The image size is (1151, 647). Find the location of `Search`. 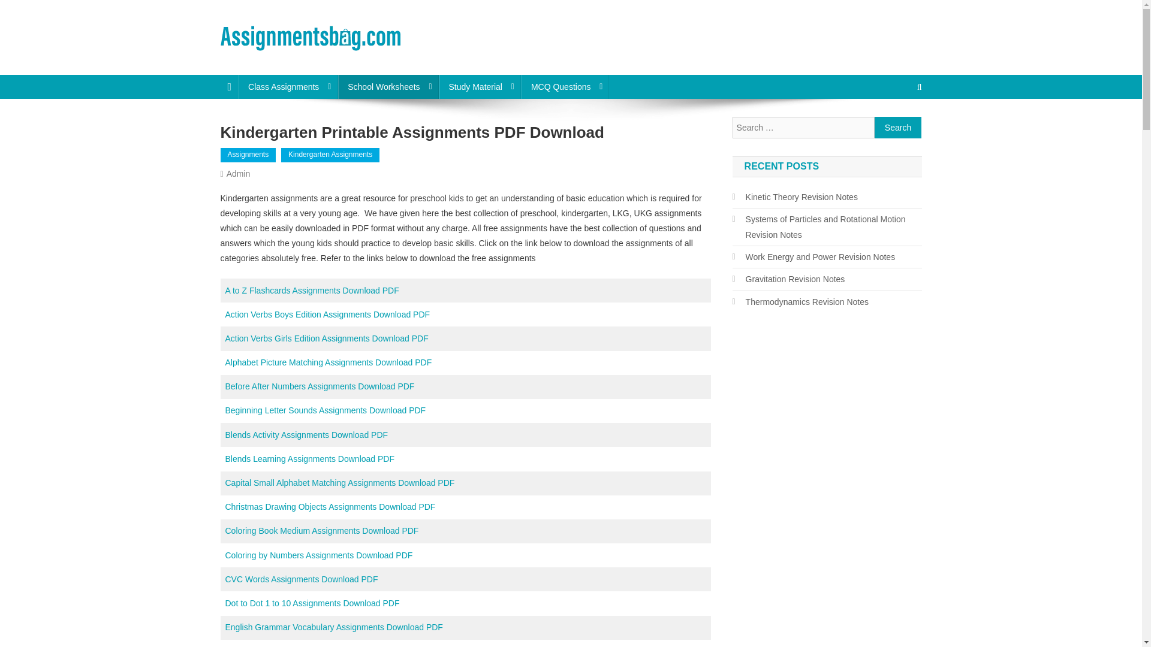

Search is located at coordinates (898, 128).